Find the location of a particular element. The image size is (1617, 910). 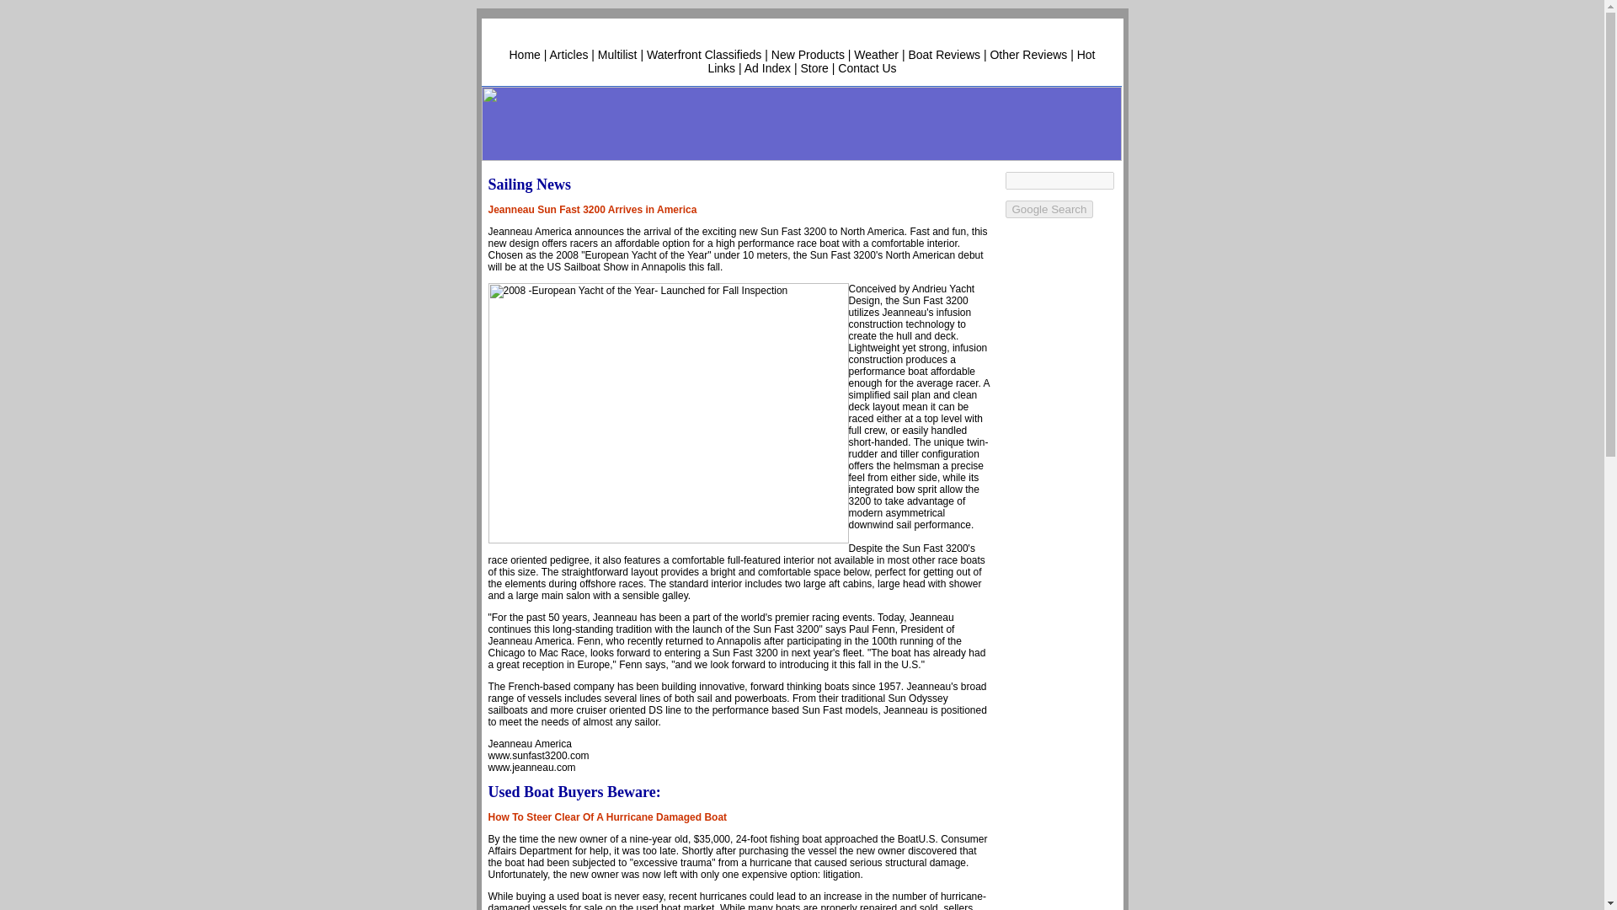

Ad Index is located at coordinates (766, 67).